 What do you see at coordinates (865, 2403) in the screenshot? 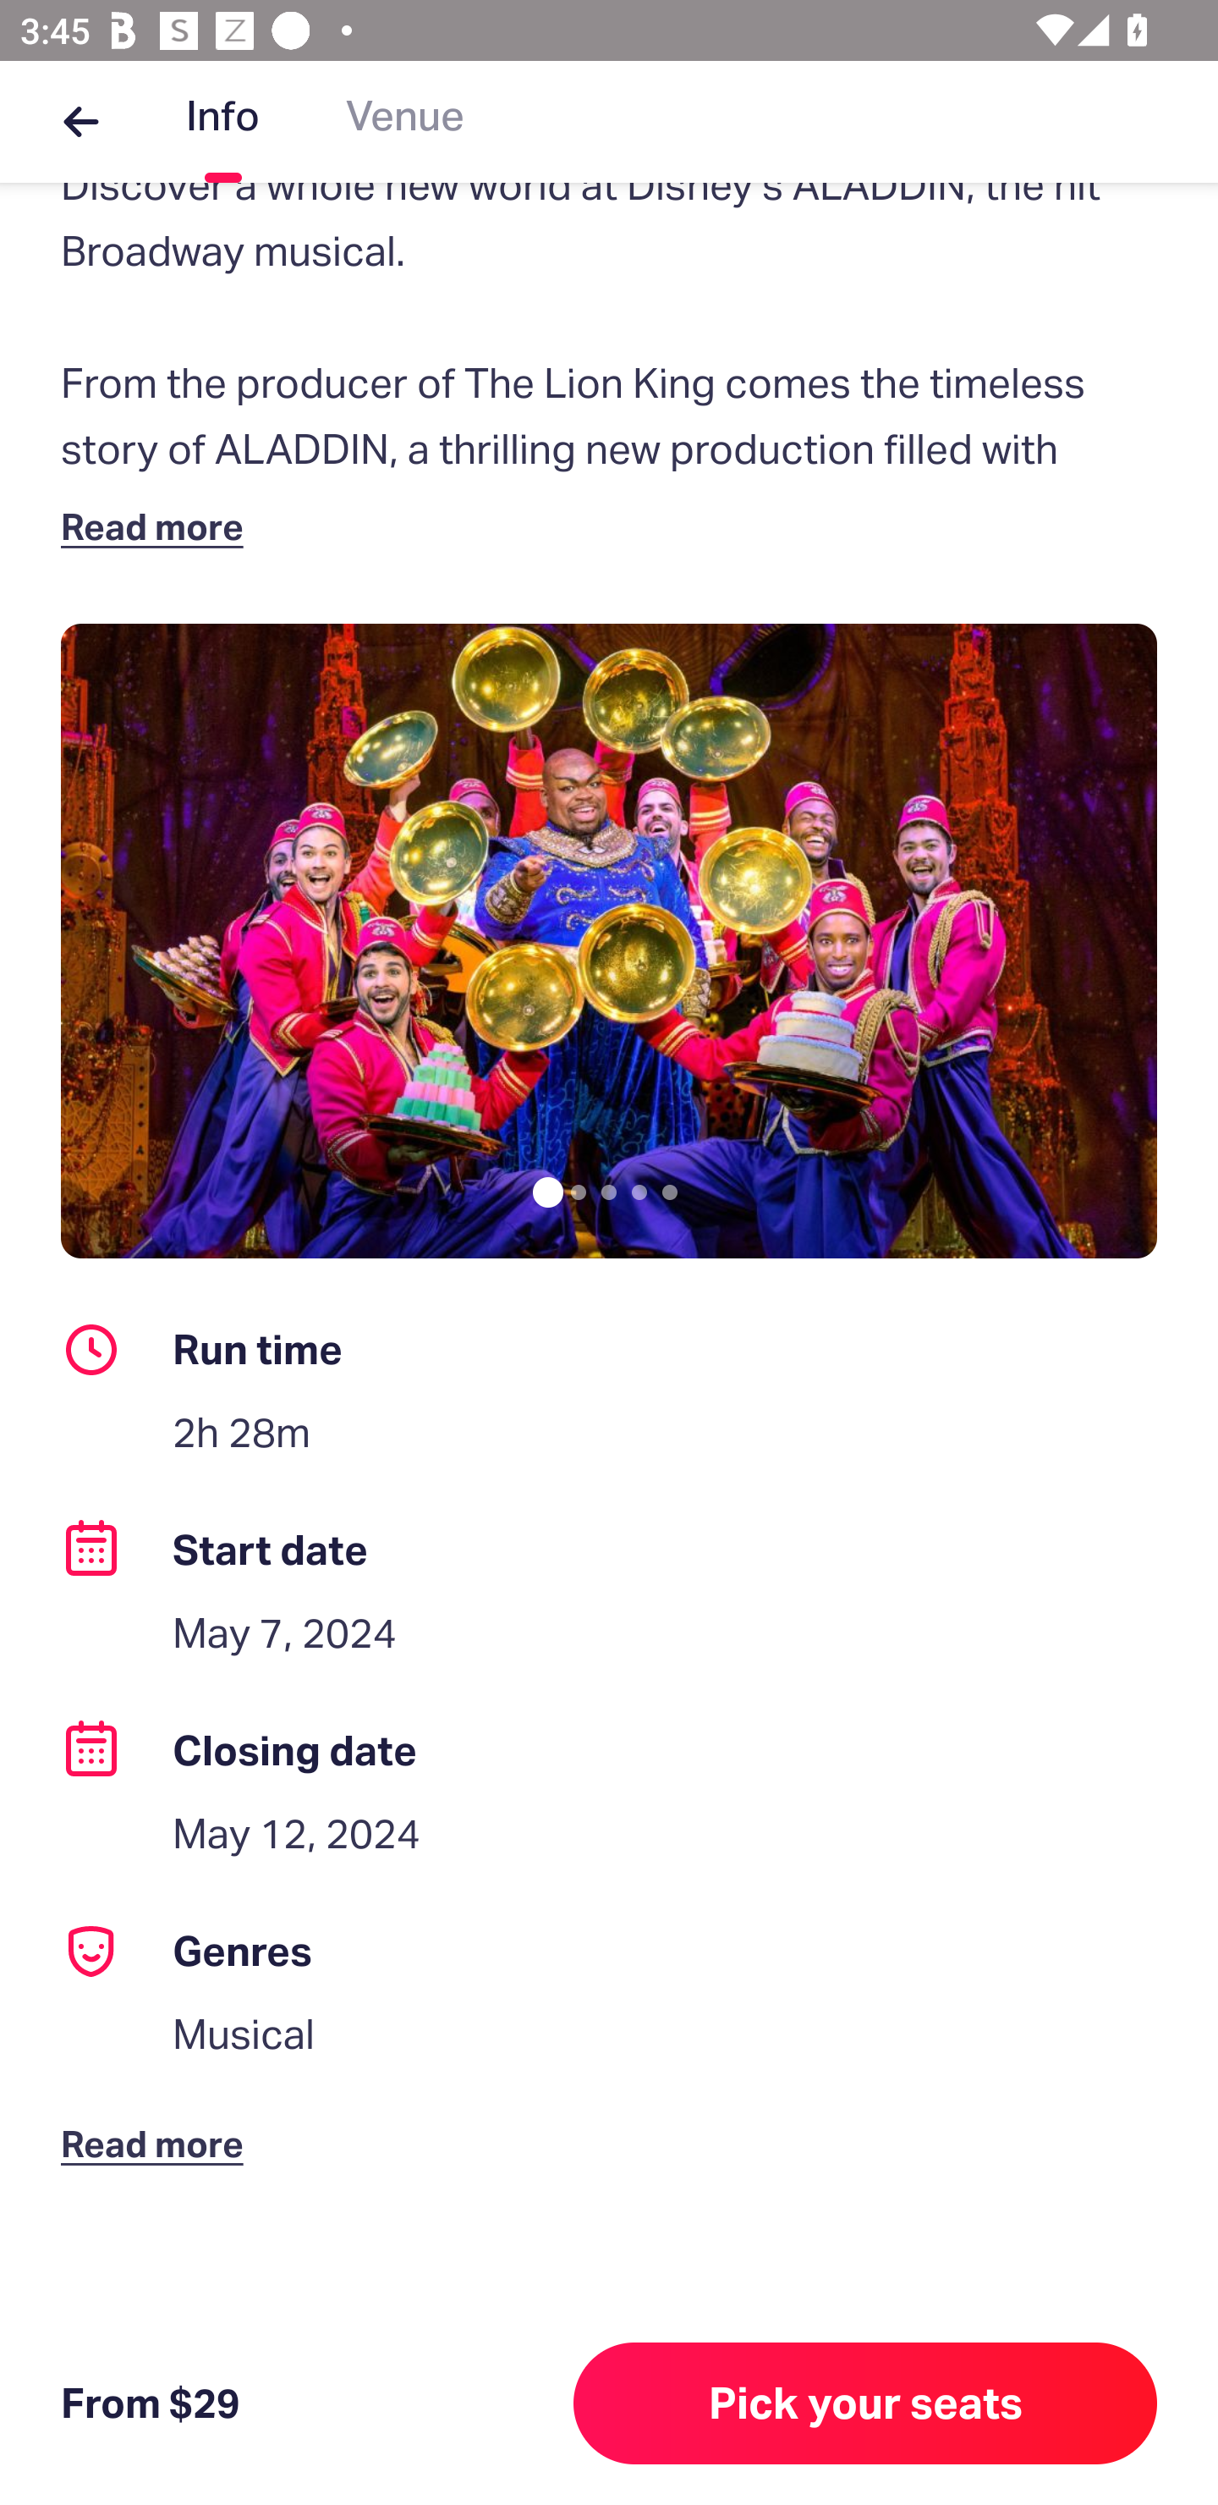
I see `Pick your seats` at bounding box center [865, 2403].